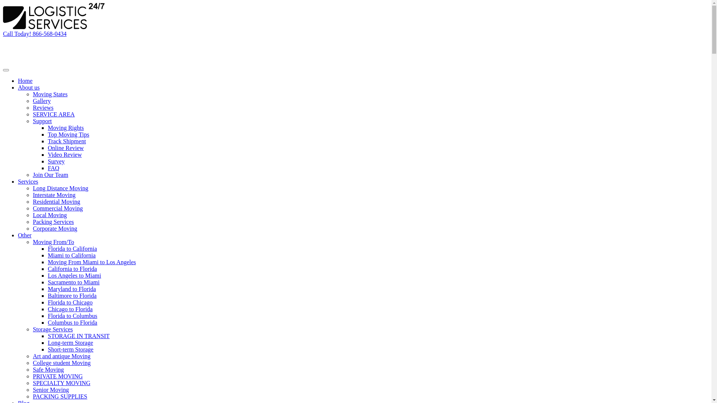  I want to click on STORAGE IN TRANSIT, so click(79, 336).